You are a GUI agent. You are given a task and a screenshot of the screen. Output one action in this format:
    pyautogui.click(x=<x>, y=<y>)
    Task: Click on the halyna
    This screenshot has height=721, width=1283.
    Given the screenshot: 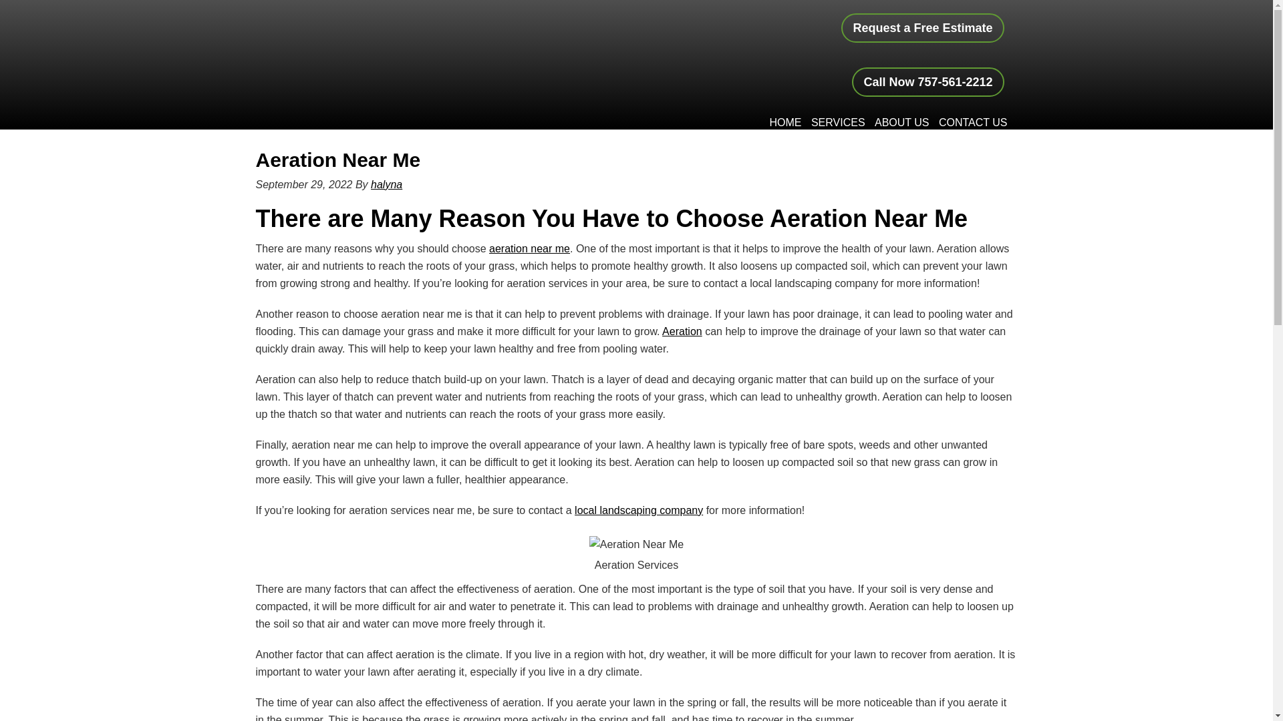 What is the action you would take?
    pyautogui.click(x=386, y=184)
    